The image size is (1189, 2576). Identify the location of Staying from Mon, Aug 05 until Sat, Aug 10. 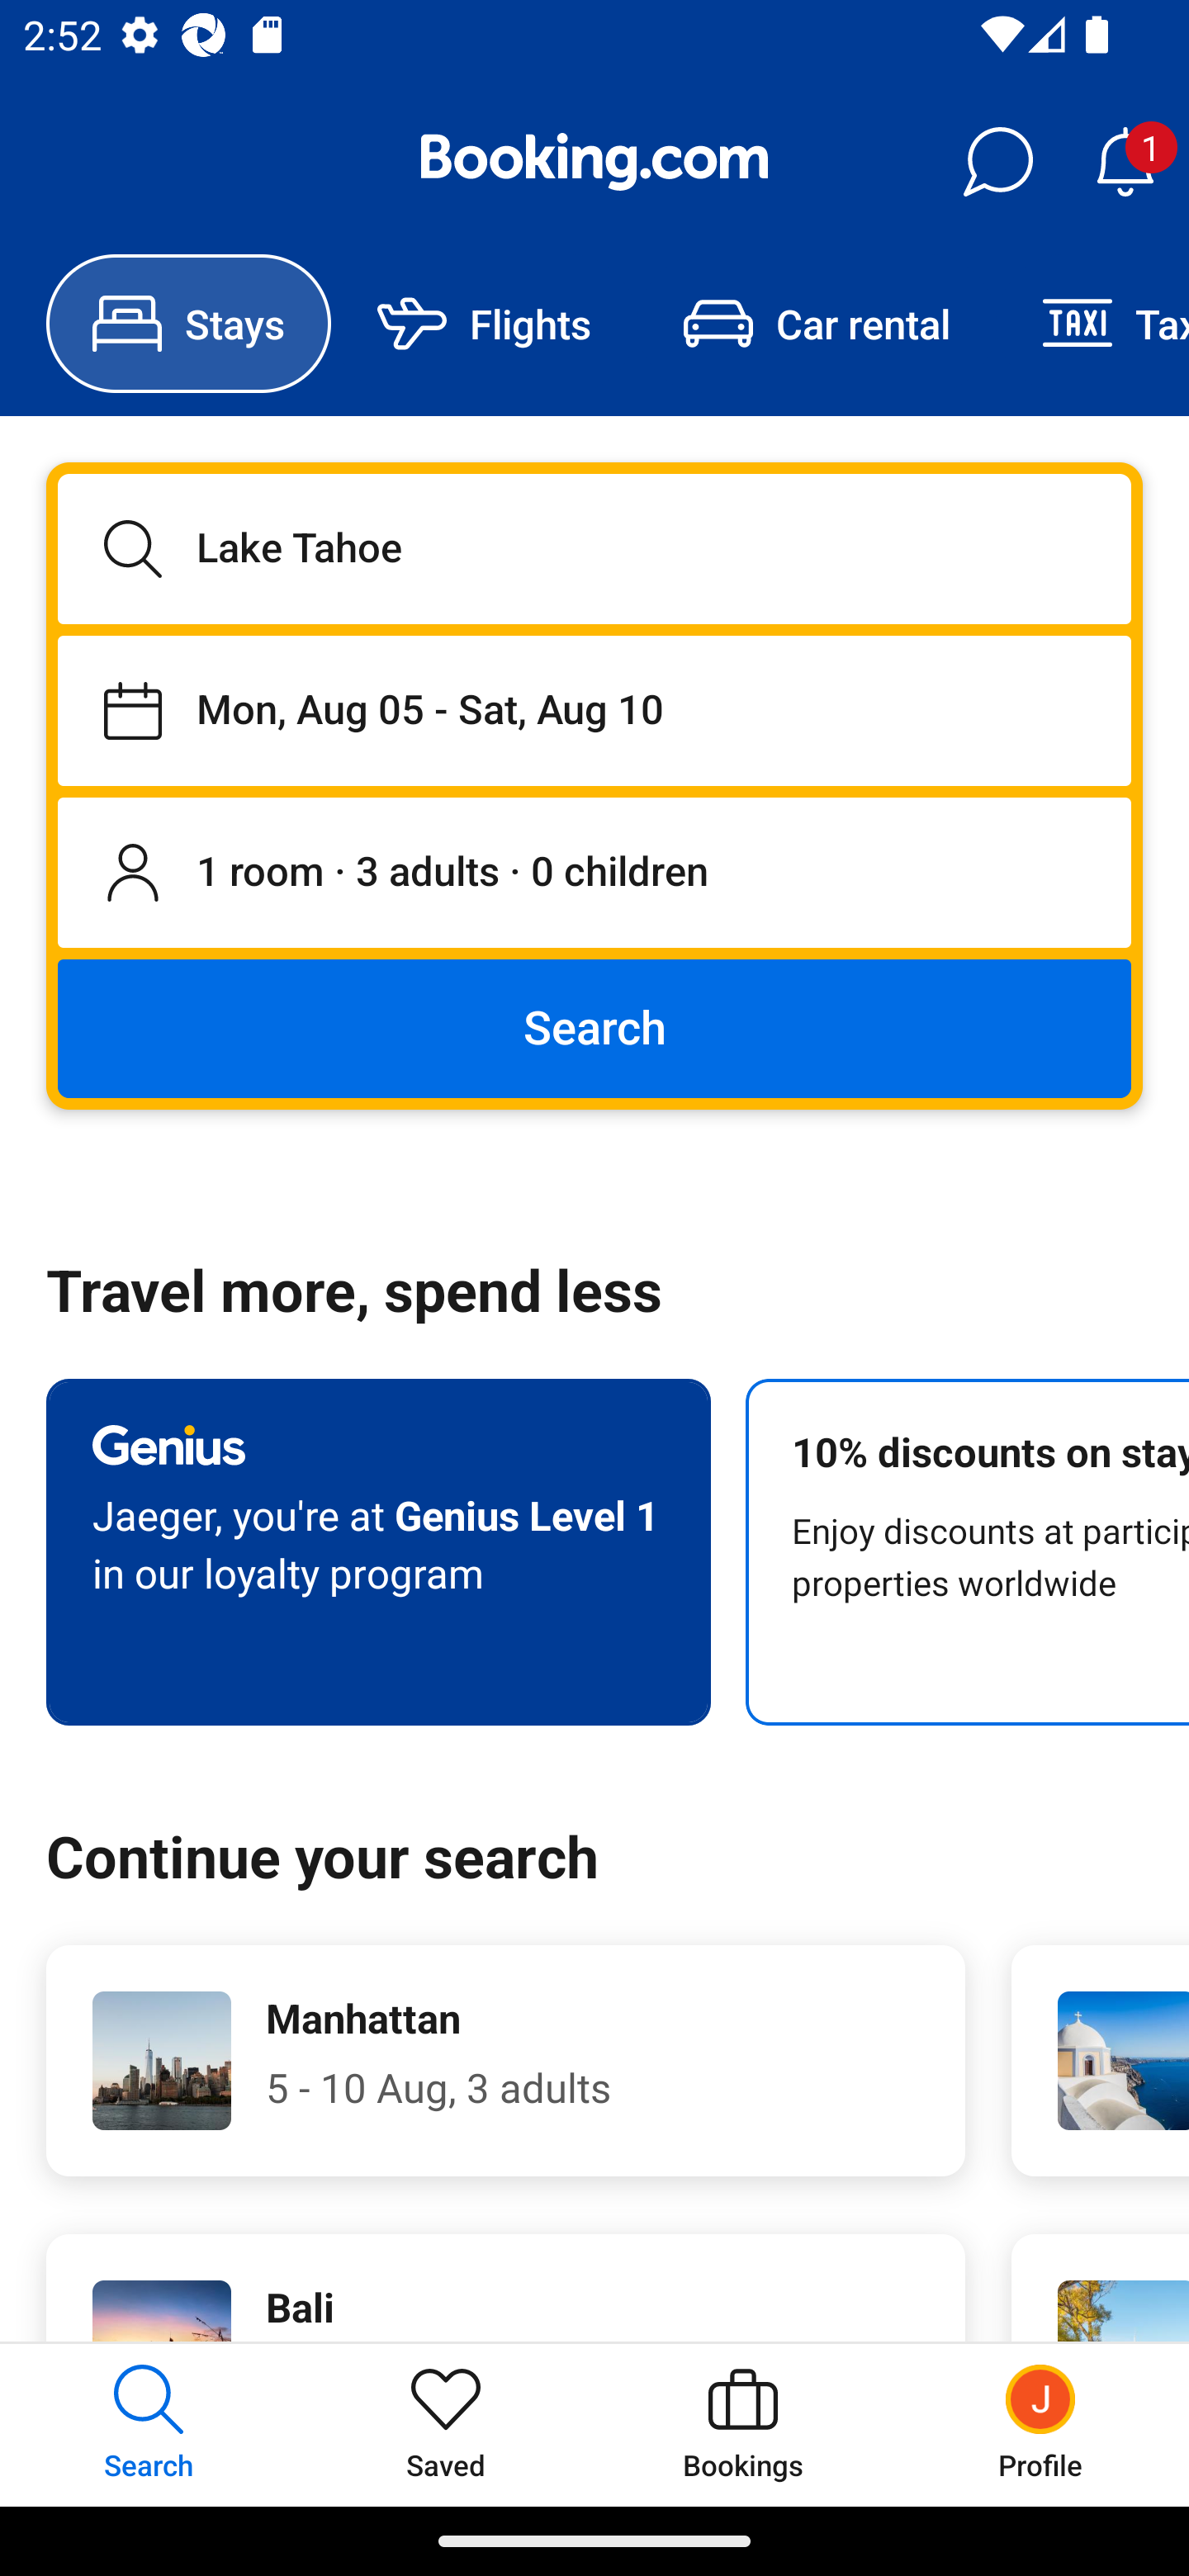
(594, 710).